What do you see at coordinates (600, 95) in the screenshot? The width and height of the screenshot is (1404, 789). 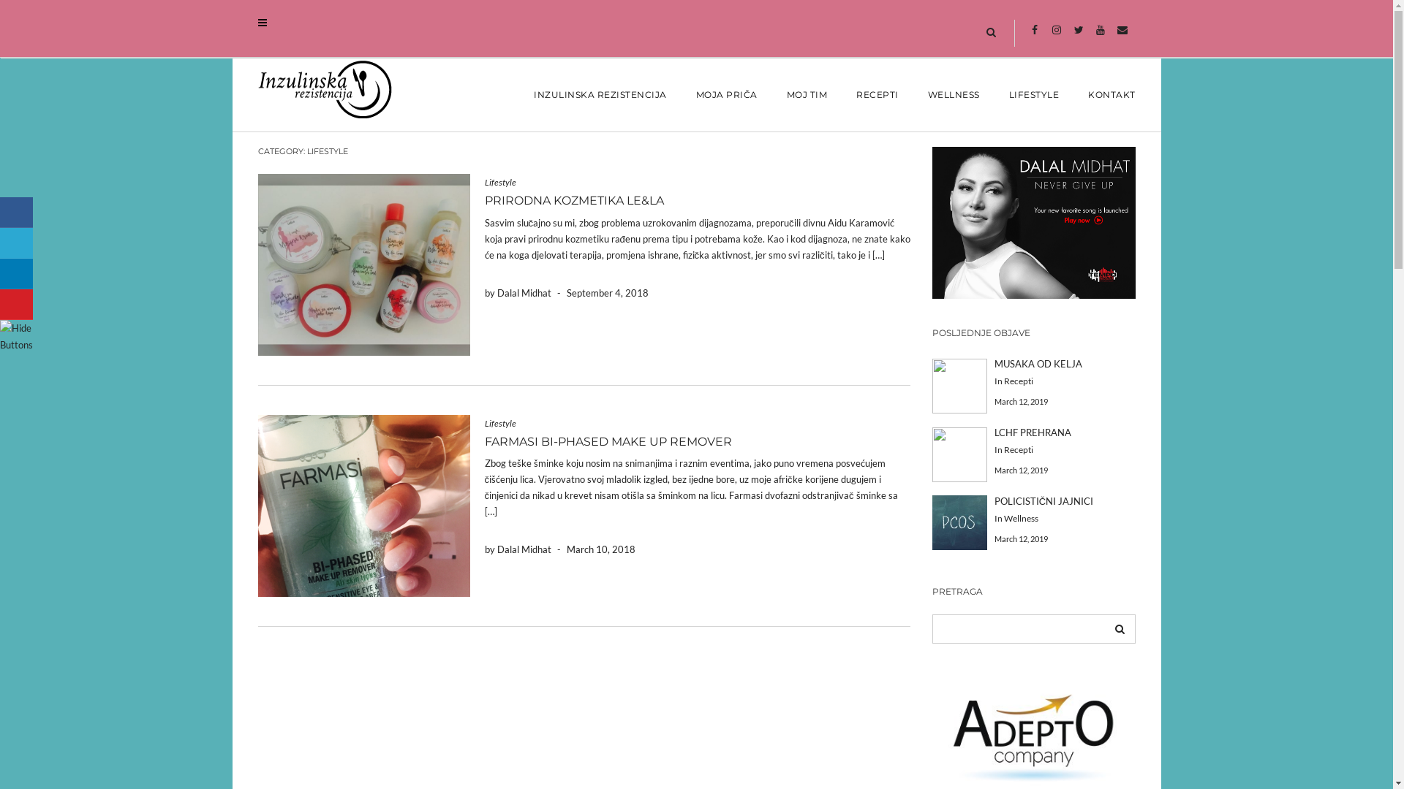 I see `INZULINSKA REZISTENCIJA` at bounding box center [600, 95].